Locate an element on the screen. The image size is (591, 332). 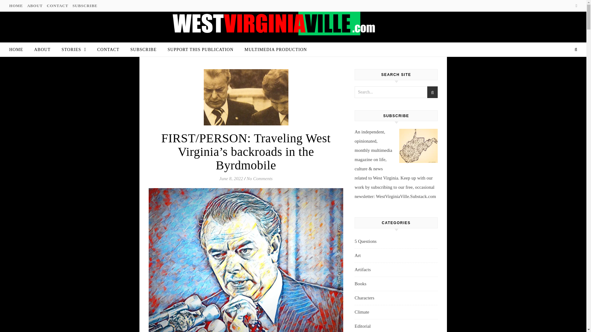
SUBSCRIBE is located at coordinates (84, 6).